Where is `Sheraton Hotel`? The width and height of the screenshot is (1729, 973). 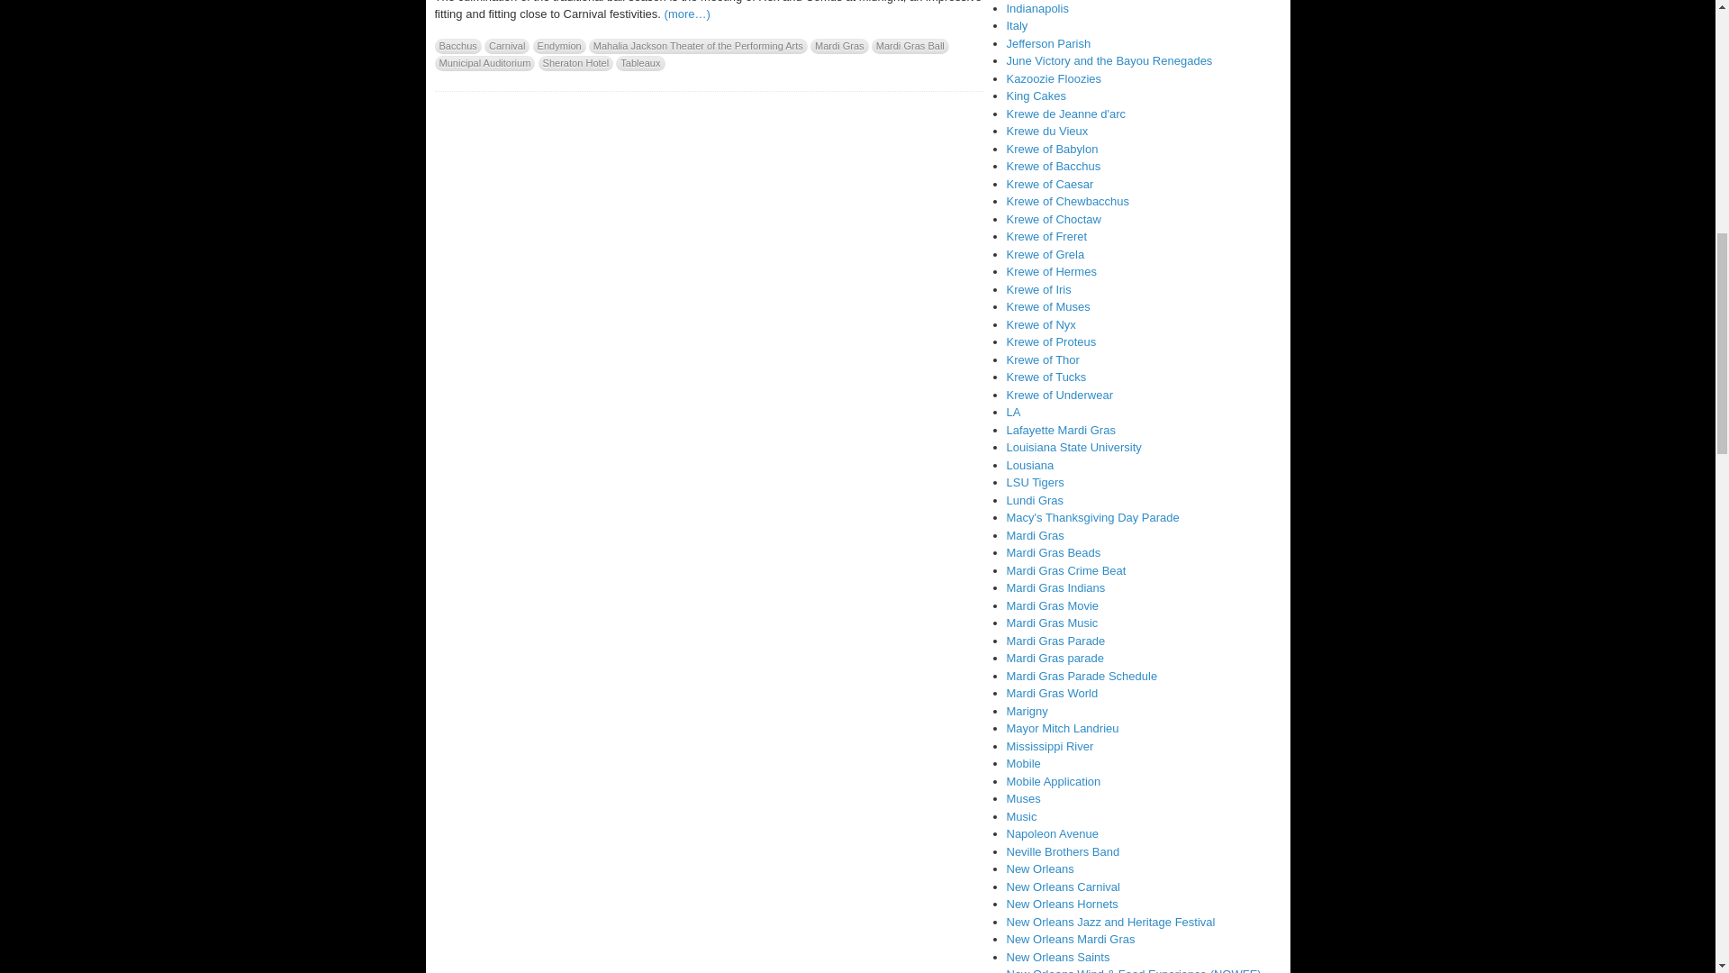 Sheraton Hotel is located at coordinates (575, 63).